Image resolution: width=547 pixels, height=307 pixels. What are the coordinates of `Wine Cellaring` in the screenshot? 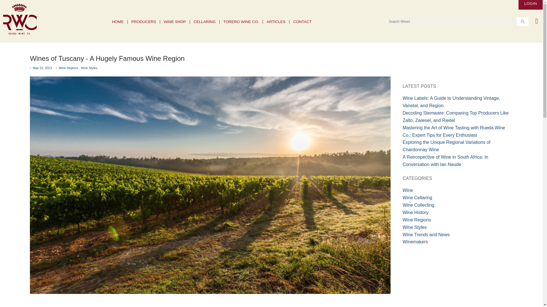 It's located at (417, 198).